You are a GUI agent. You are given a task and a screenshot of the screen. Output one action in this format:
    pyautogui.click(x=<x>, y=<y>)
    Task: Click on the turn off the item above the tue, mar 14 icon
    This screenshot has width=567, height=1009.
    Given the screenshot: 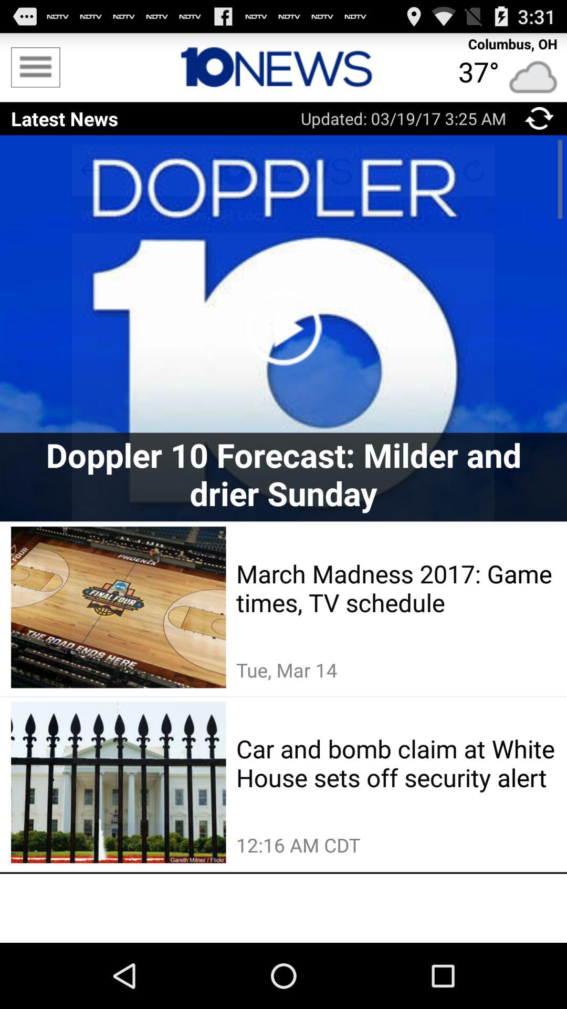 What is the action you would take?
    pyautogui.click(x=396, y=588)
    